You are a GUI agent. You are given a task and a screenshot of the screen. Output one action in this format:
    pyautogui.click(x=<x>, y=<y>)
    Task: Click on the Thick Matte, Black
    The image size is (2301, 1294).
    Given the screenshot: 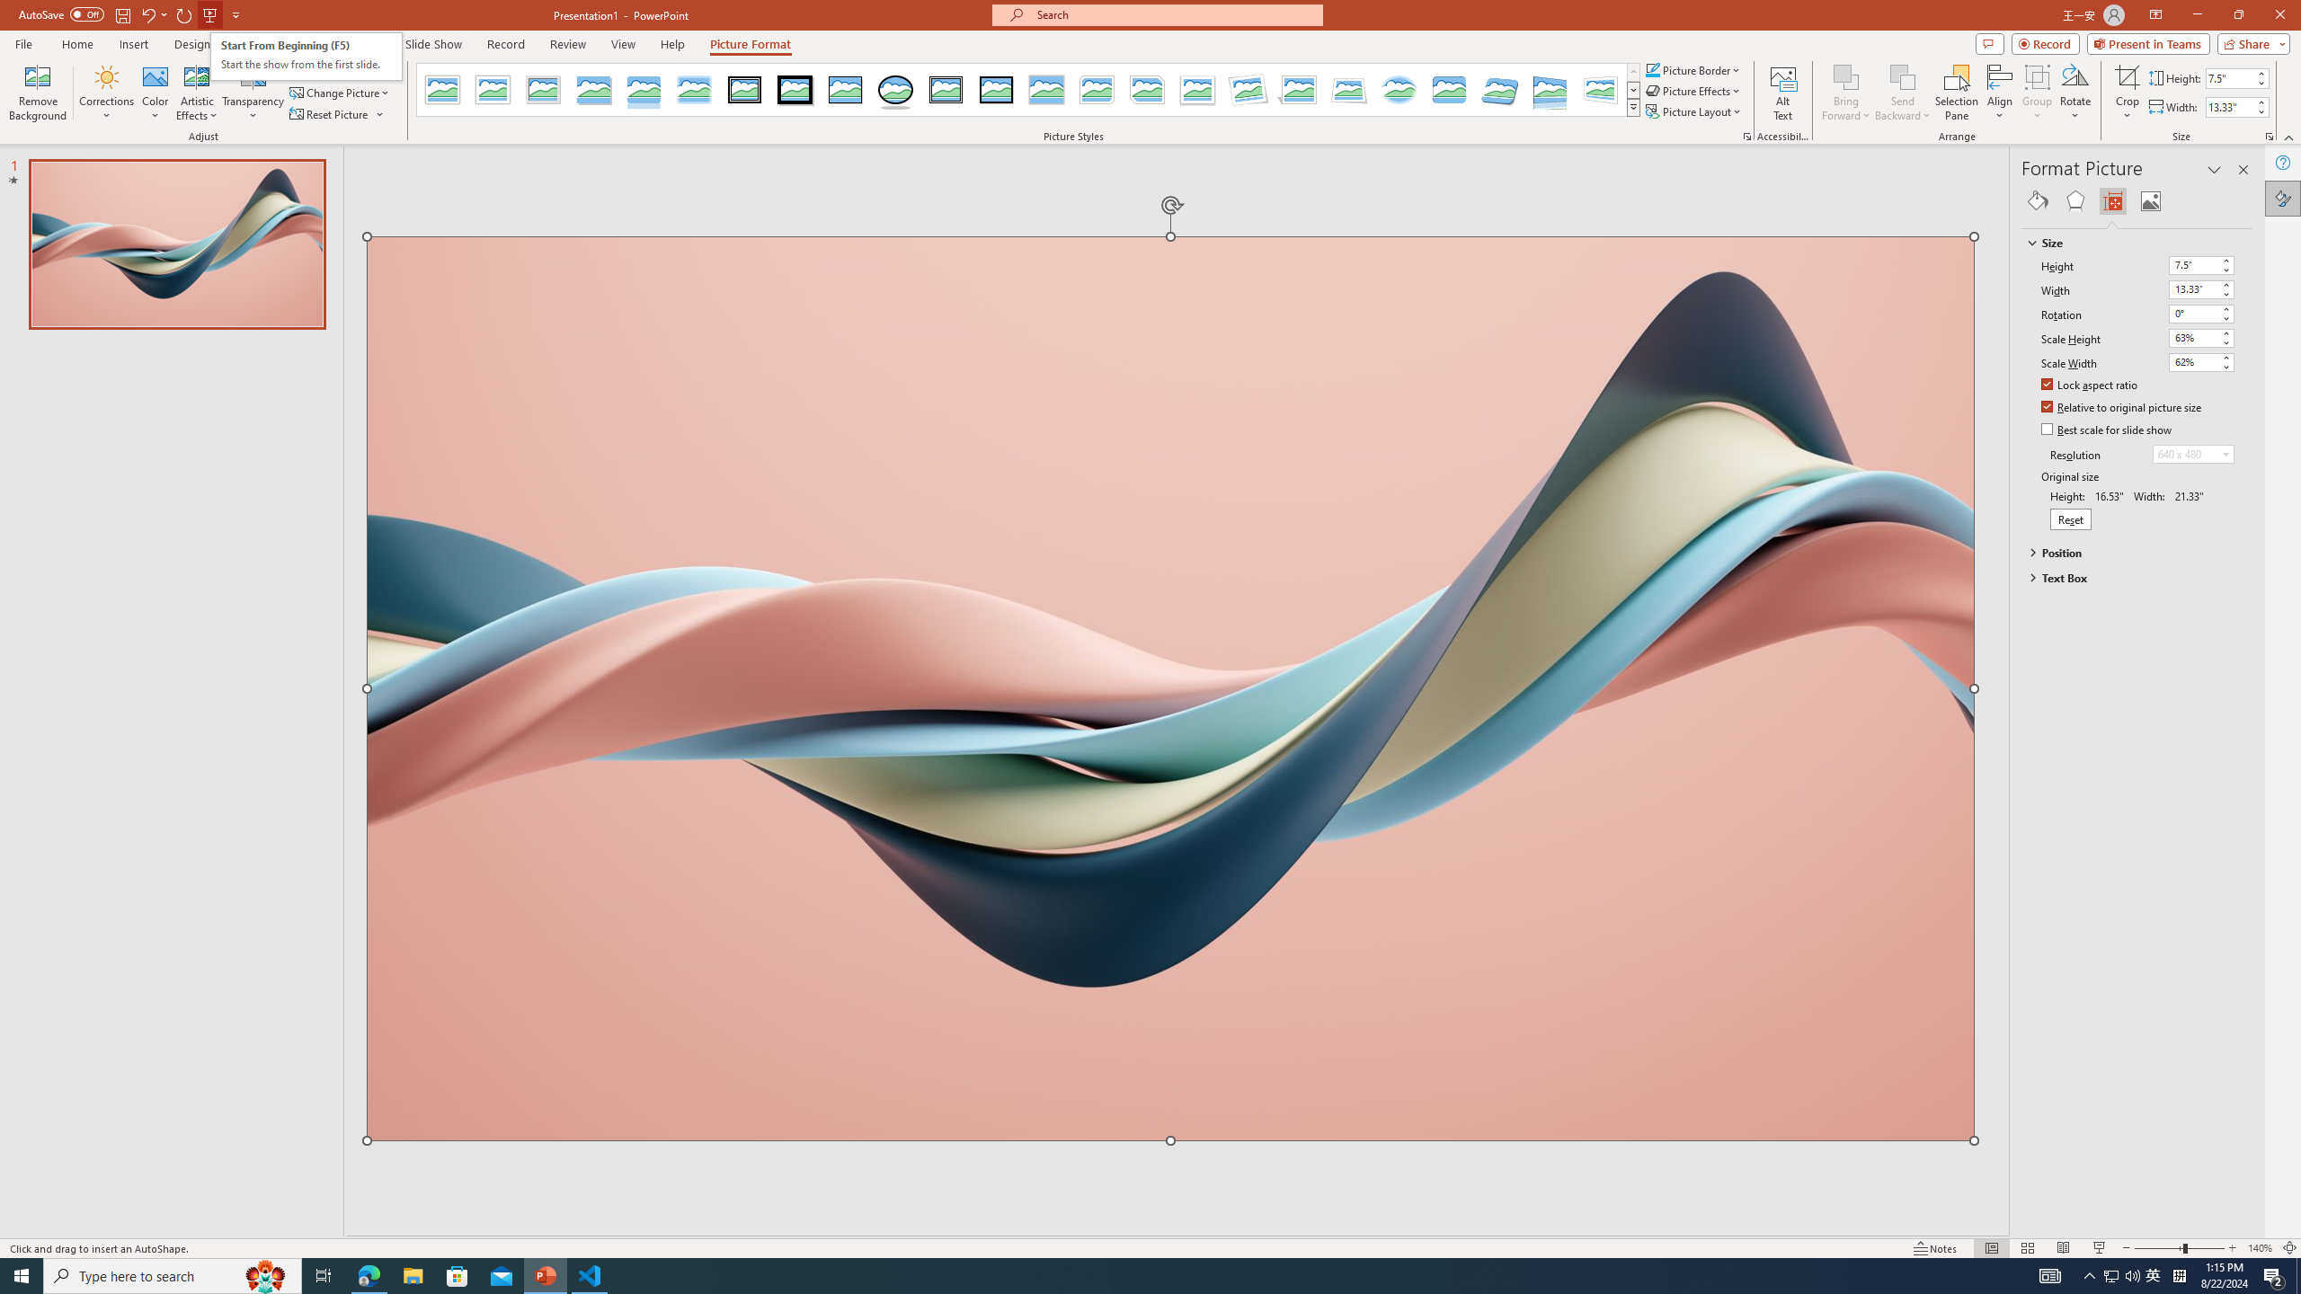 What is the action you would take?
    pyautogui.click(x=795, y=90)
    